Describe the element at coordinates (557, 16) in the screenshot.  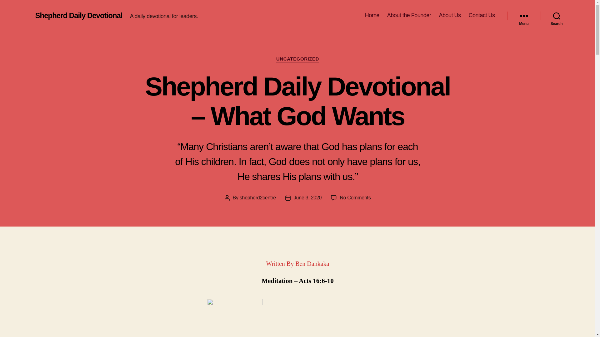
I see `Search` at that location.